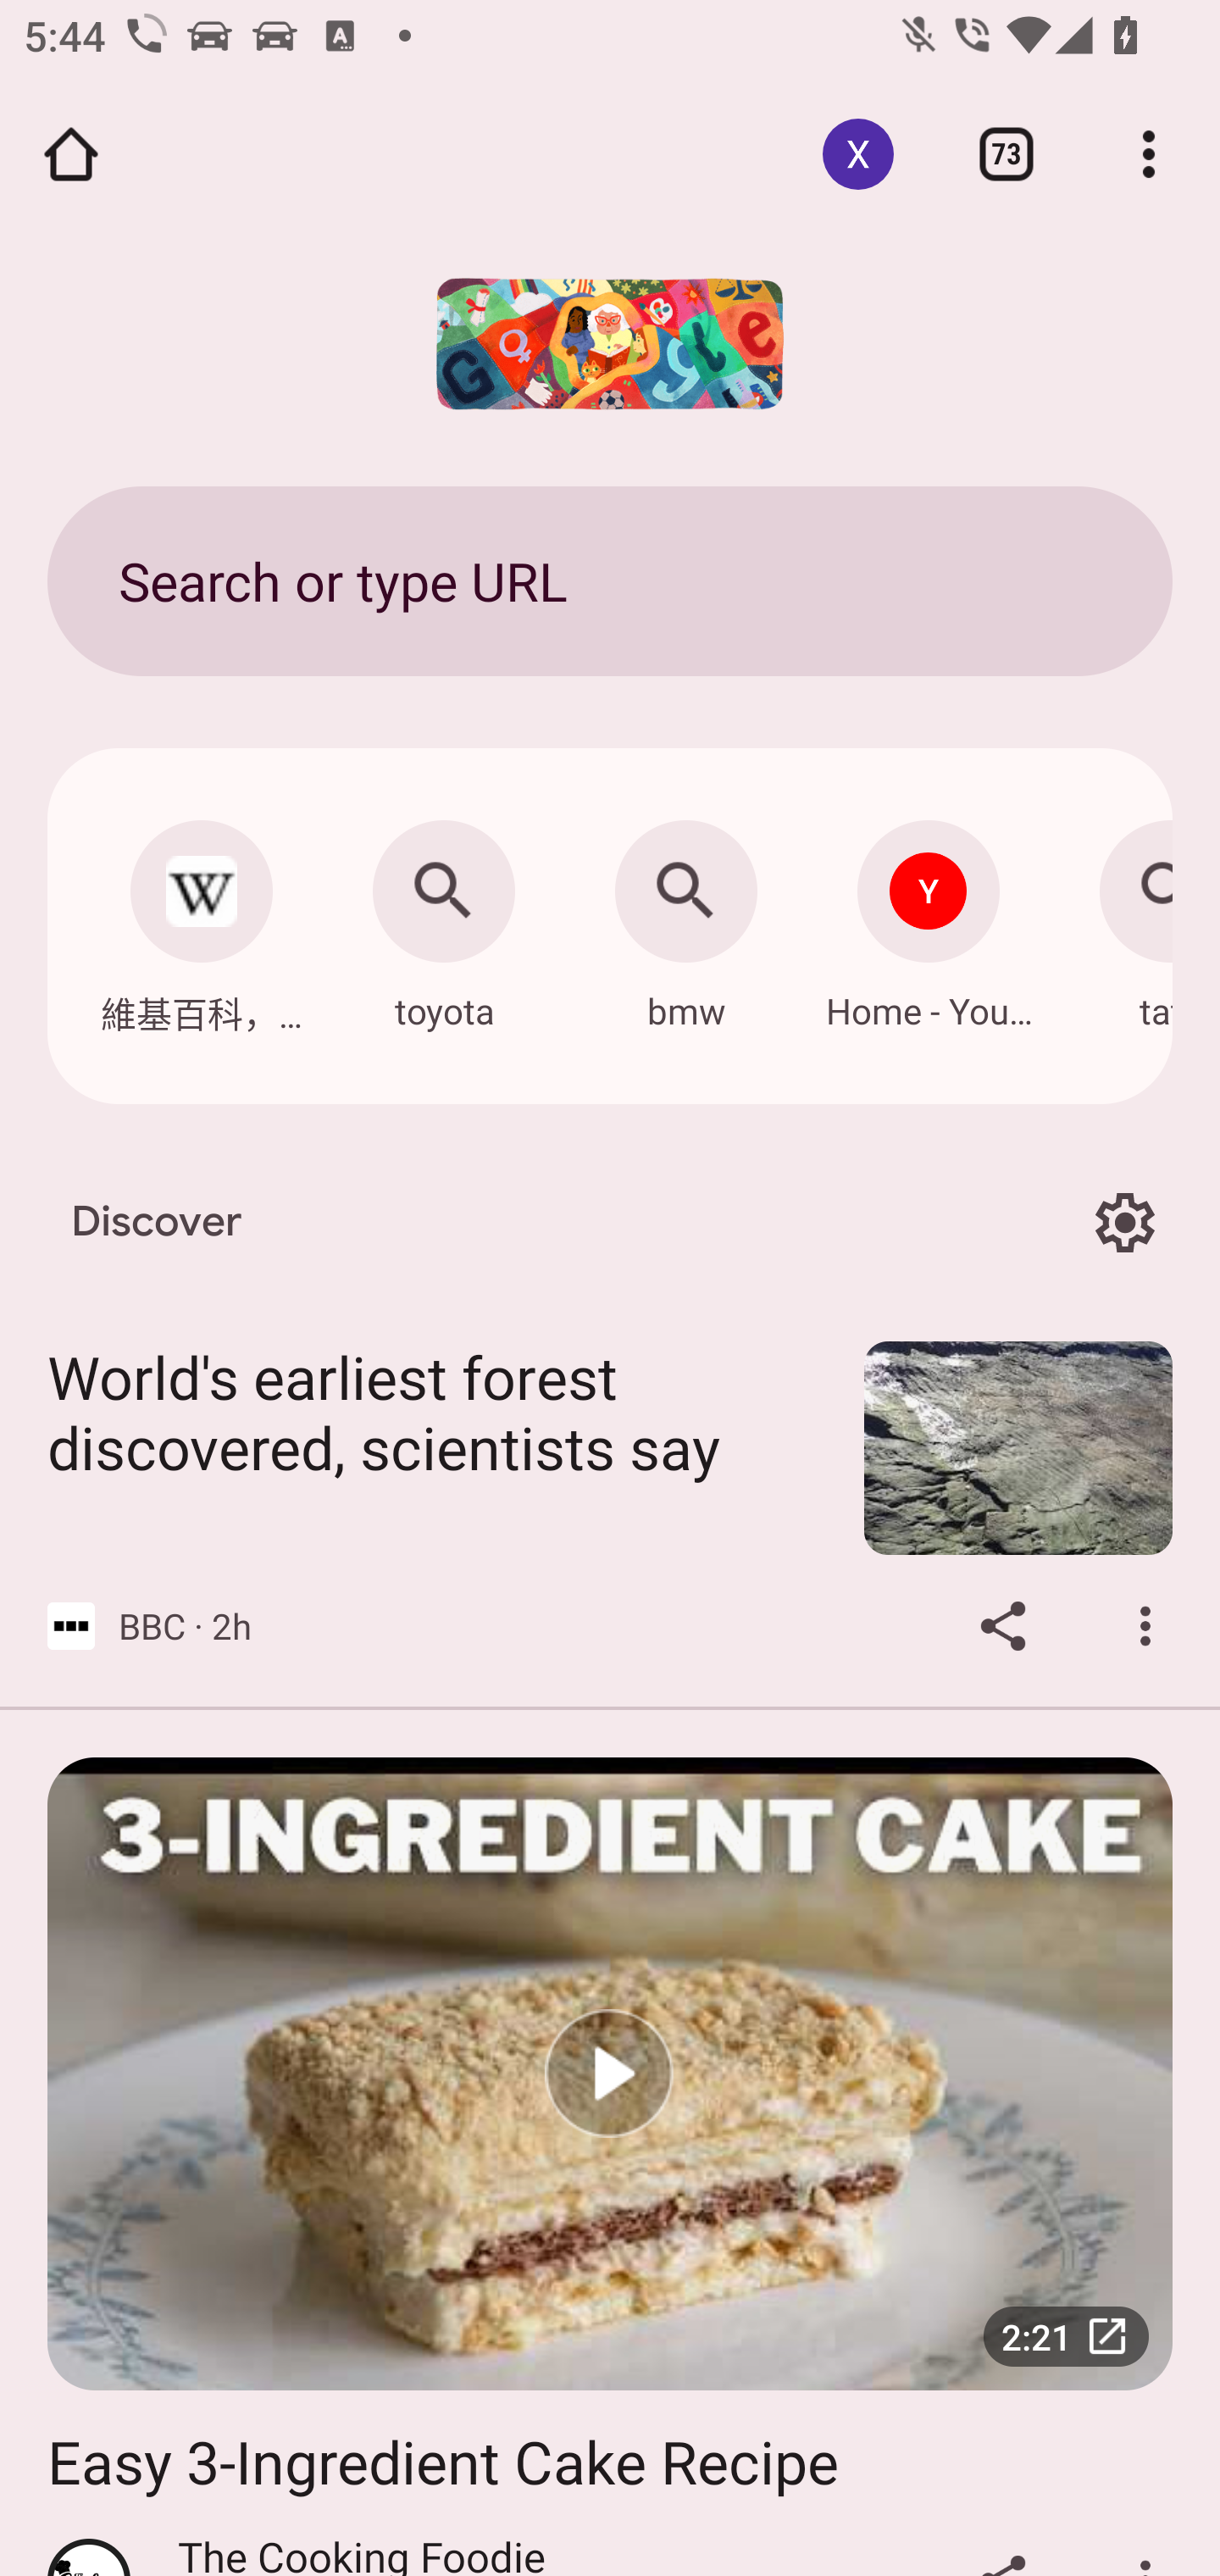 Image resolution: width=1220 pixels, height=2576 pixels. What do you see at coordinates (71, 154) in the screenshot?
I see `Open the home page` at bounding box center [71, 154].